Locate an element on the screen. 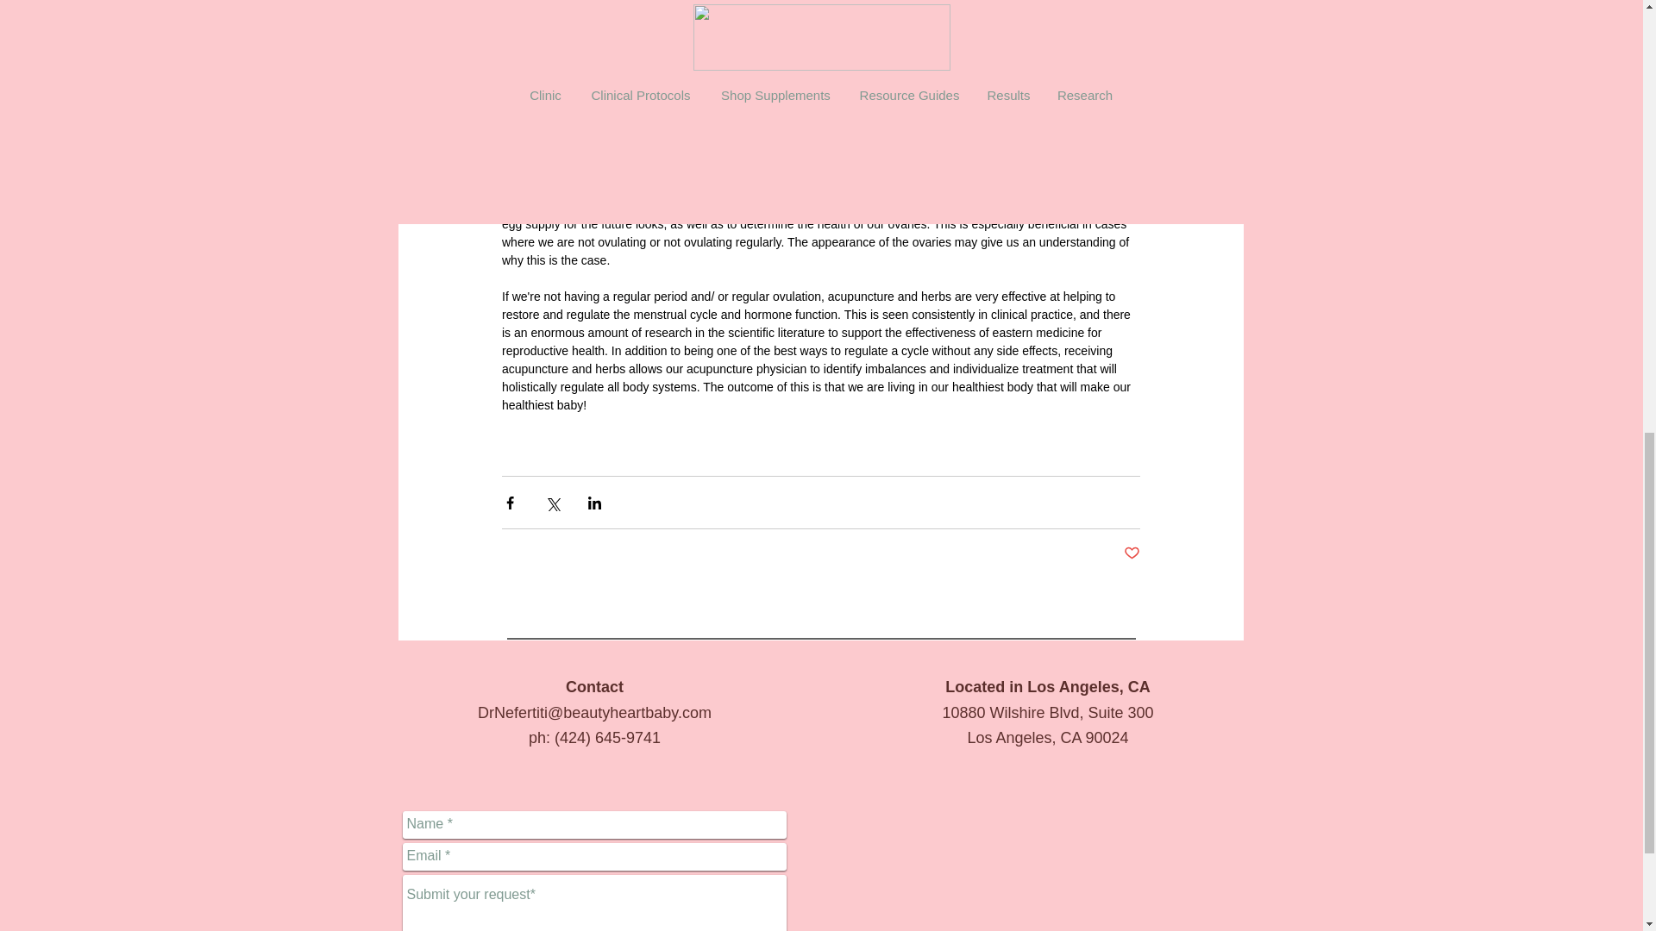 Image resolution: width=1656 pixels, height=931 pixels. Post not marked as liked is located at coordinates (1130, 553).